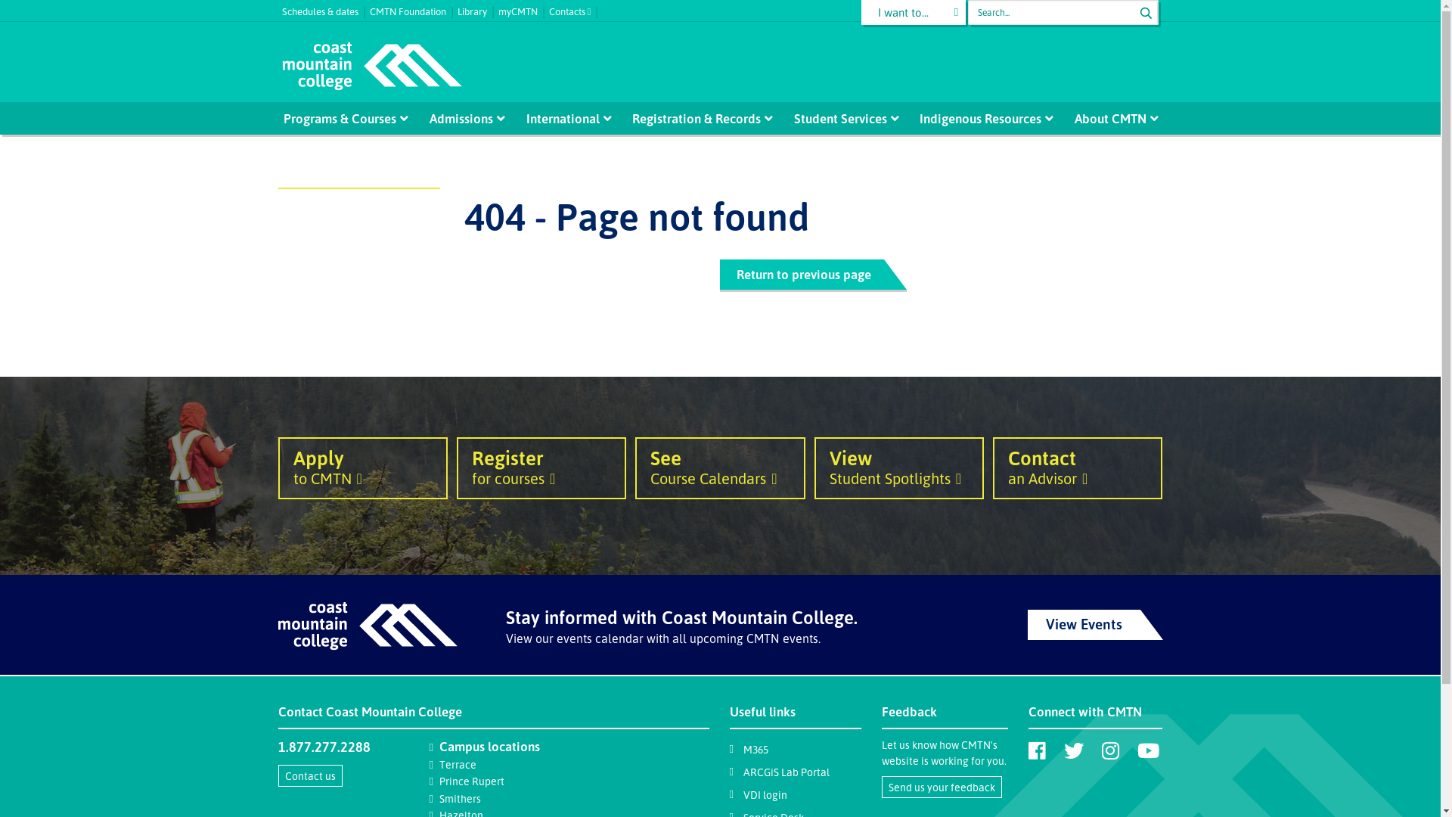  I want to click on Search, so click(1146, 13).